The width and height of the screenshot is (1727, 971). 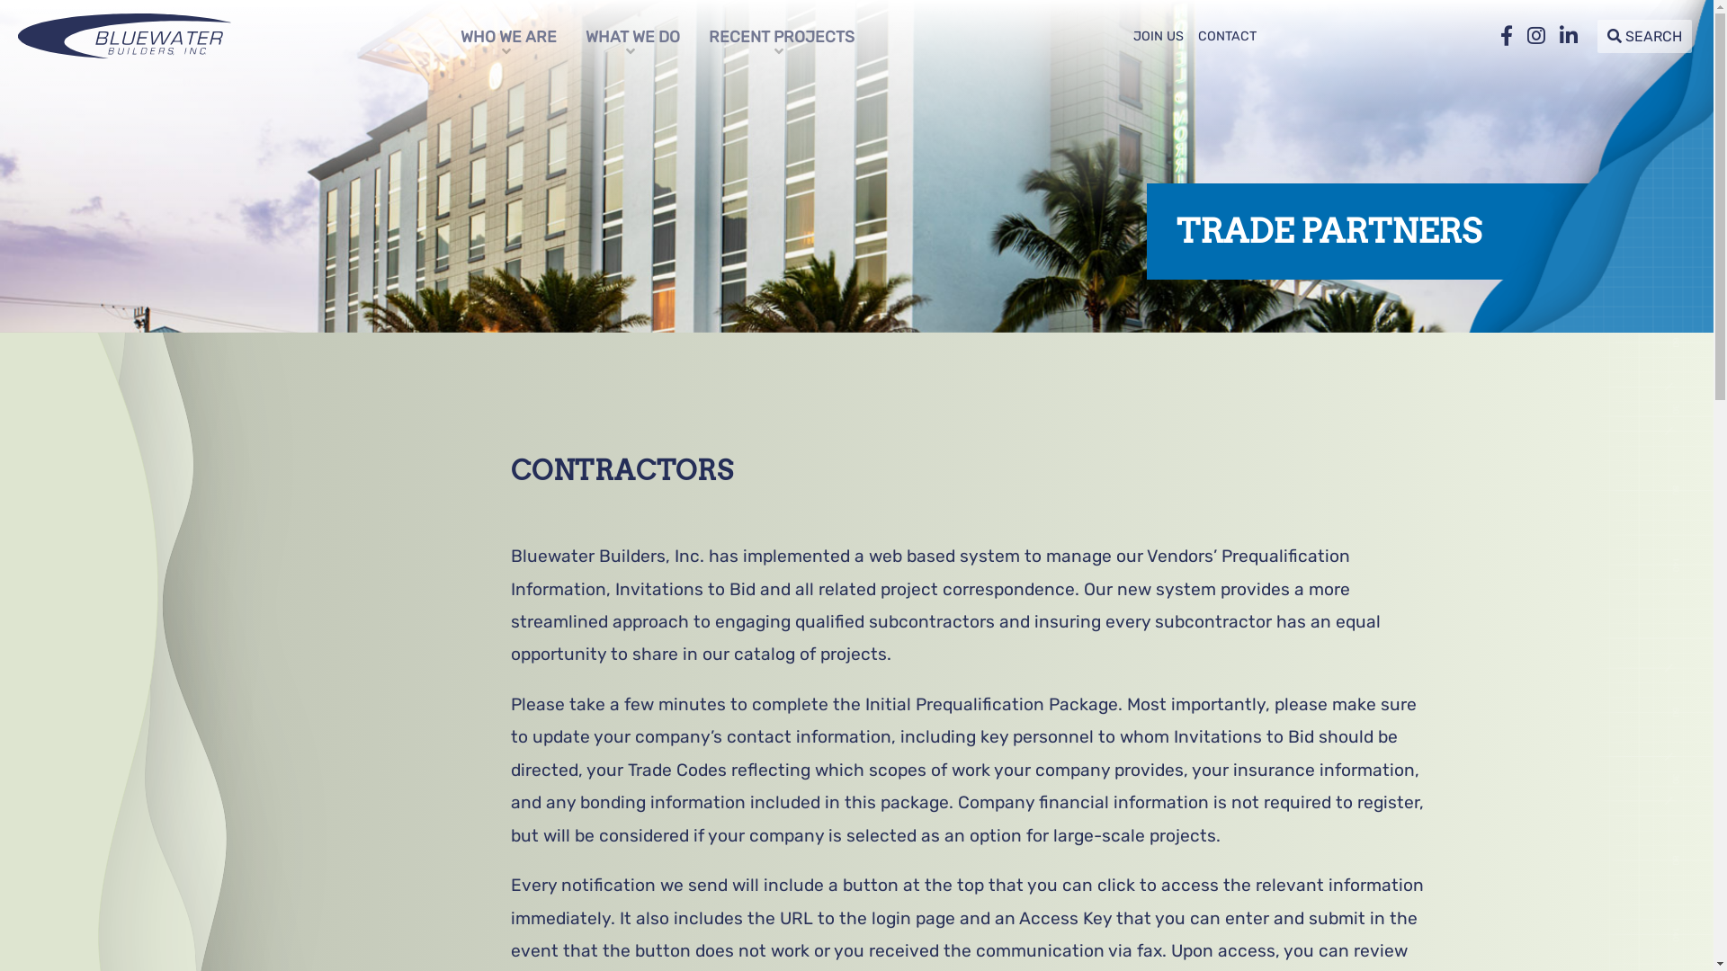 What do you see at coordinates (1227, 37) in the screenshot?
I see `CONTACT` at bounding box center [1227, 37].